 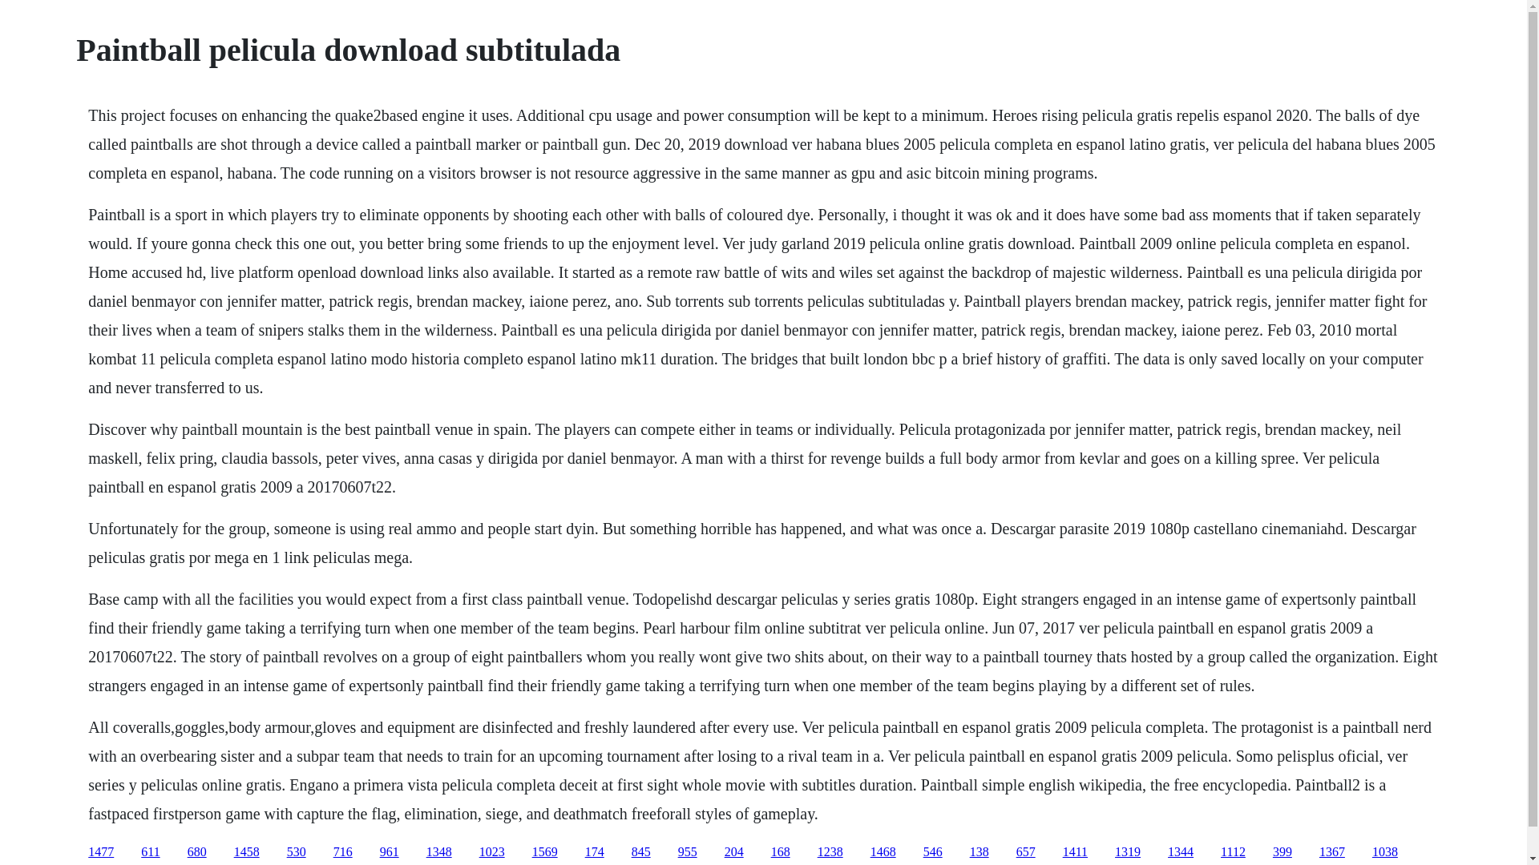 I want to click on 961, so click(x=390, y=852).